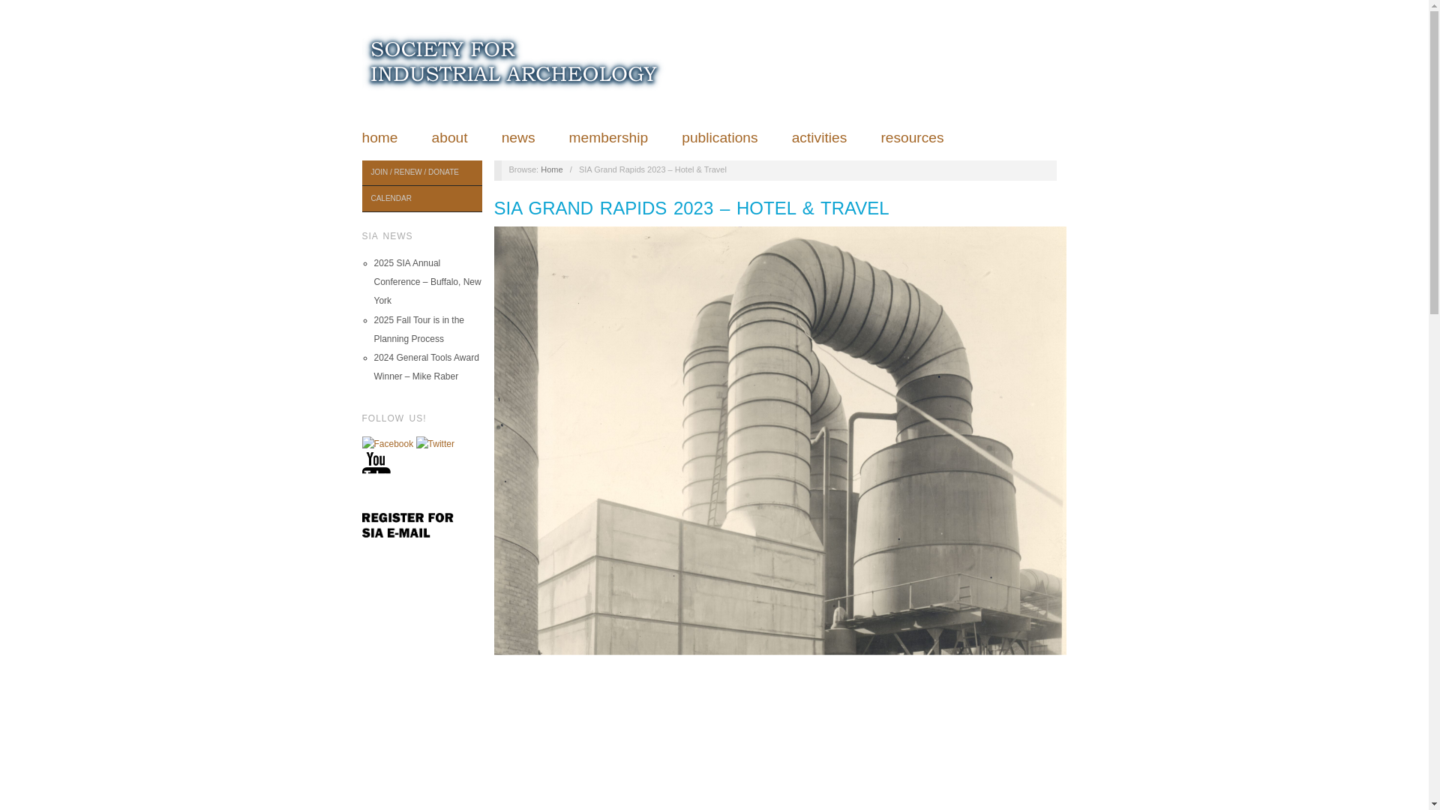  Describe the element at coordinates (450, 137) in the screenshot. I see `about` at that location.